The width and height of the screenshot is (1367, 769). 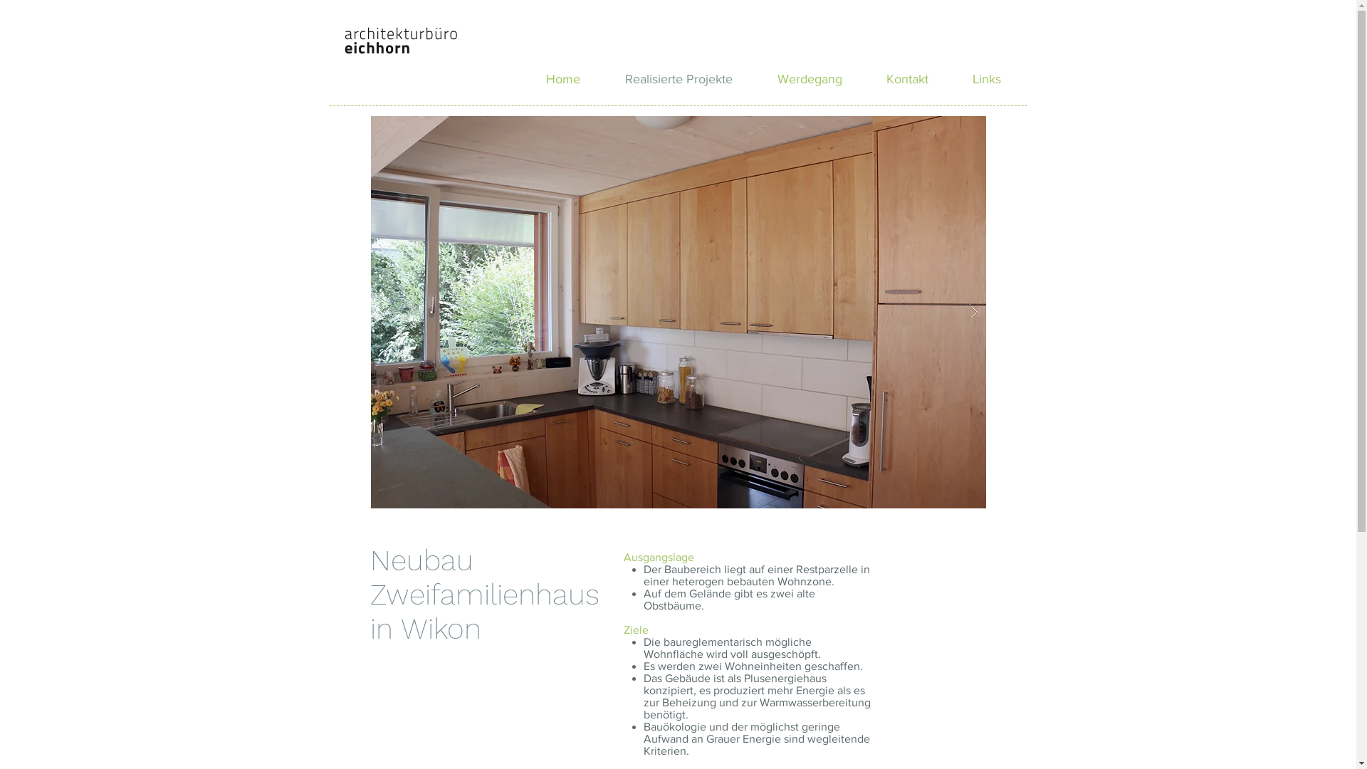 I want to click on Werdegang, so click(x=817, y=48).